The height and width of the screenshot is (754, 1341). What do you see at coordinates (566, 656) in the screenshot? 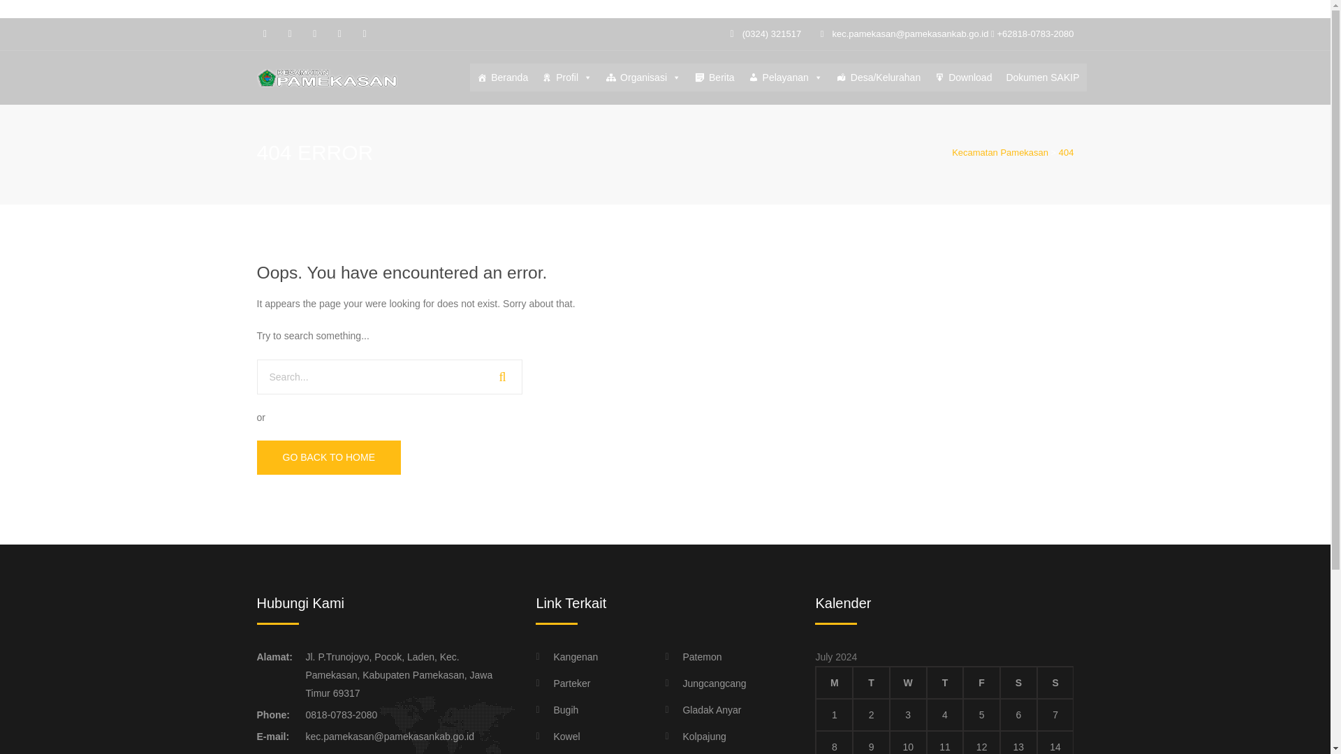
I see `Kangenan` at bounding box center [566, 656].